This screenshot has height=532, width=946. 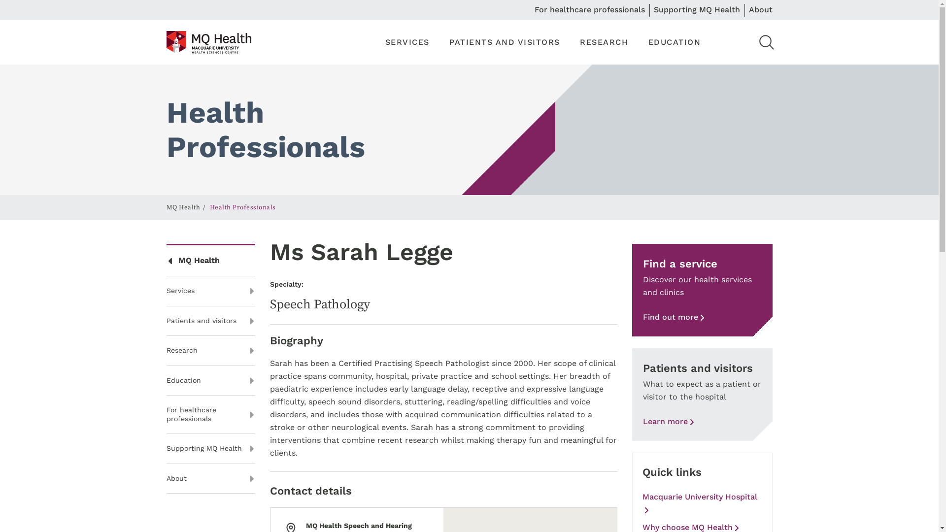 I want to click on About, so click(x=211, y=479).